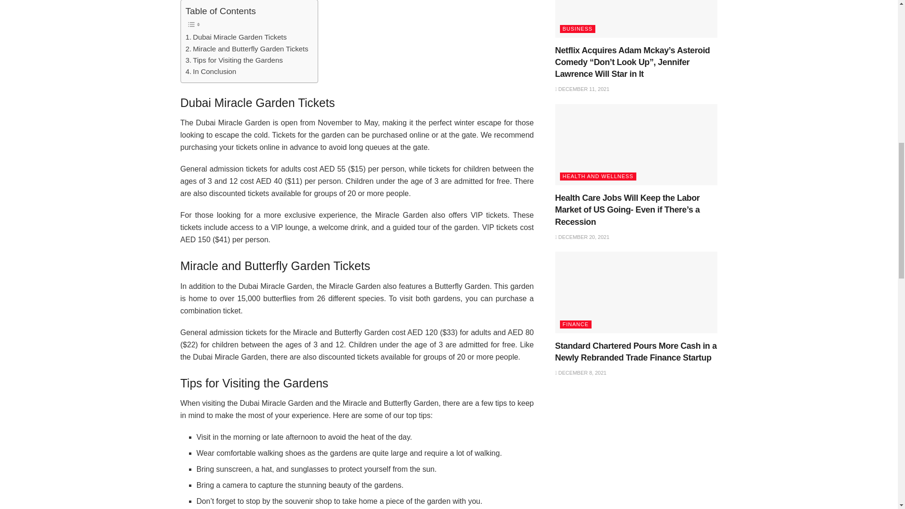  What do you see at coordinates (234, 60) in the screenshot?
I see `Tips for Visiting the Gardens` at bounding box center [234, 60].